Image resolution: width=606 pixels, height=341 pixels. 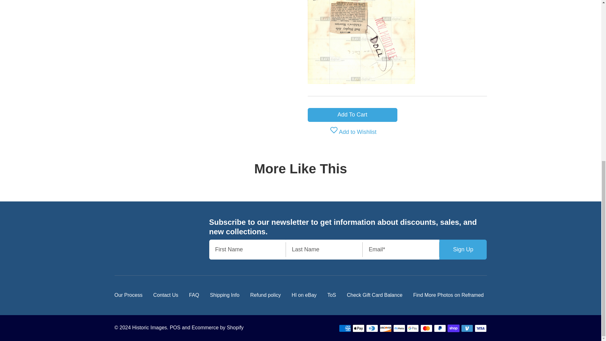 I want to click on Venmo, so click(x=467, y=328).